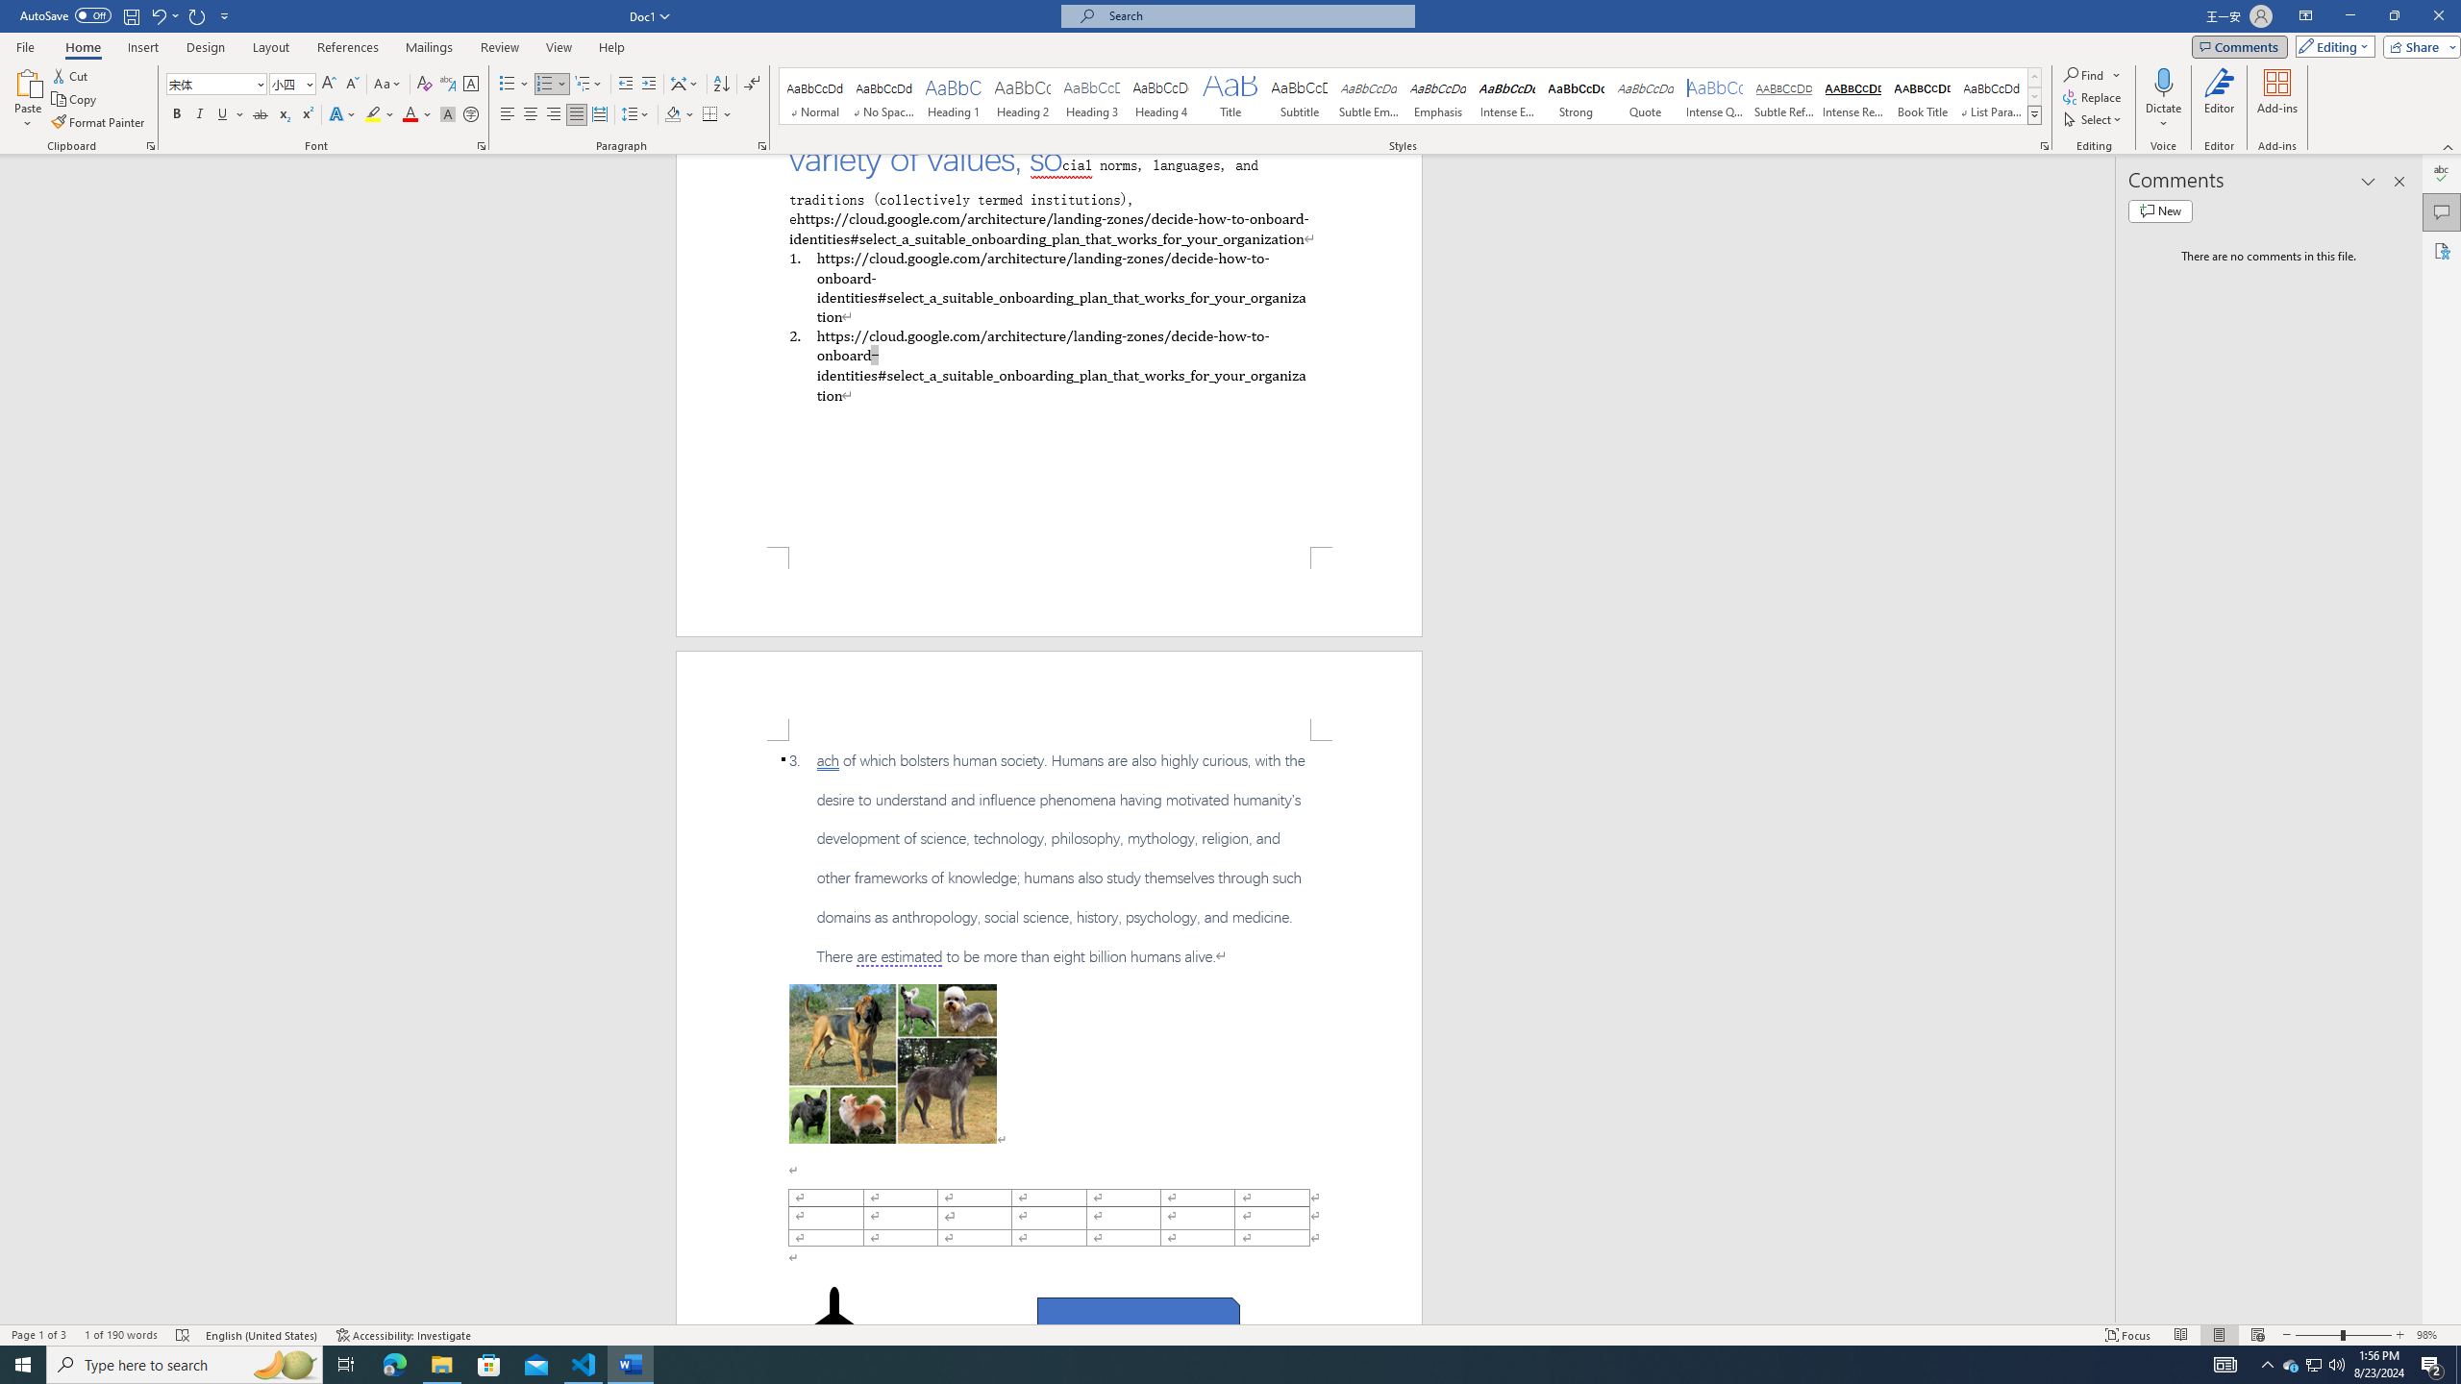 The image size is (2461, 1384). What do you see at coordinates (429, 47) in the screenshot?
I see `Mailings` at bounding box center [429, 47].